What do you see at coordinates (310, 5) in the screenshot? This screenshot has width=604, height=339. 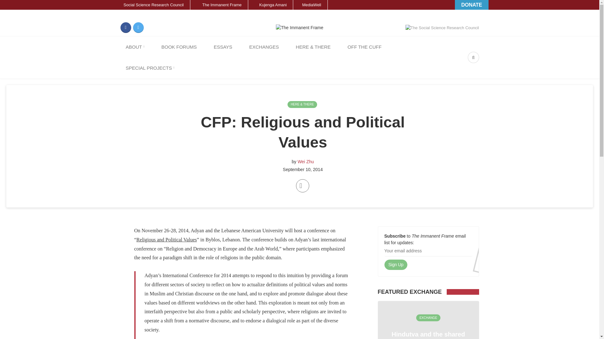 I see `MediaWell` at bounding box center [310, 5].